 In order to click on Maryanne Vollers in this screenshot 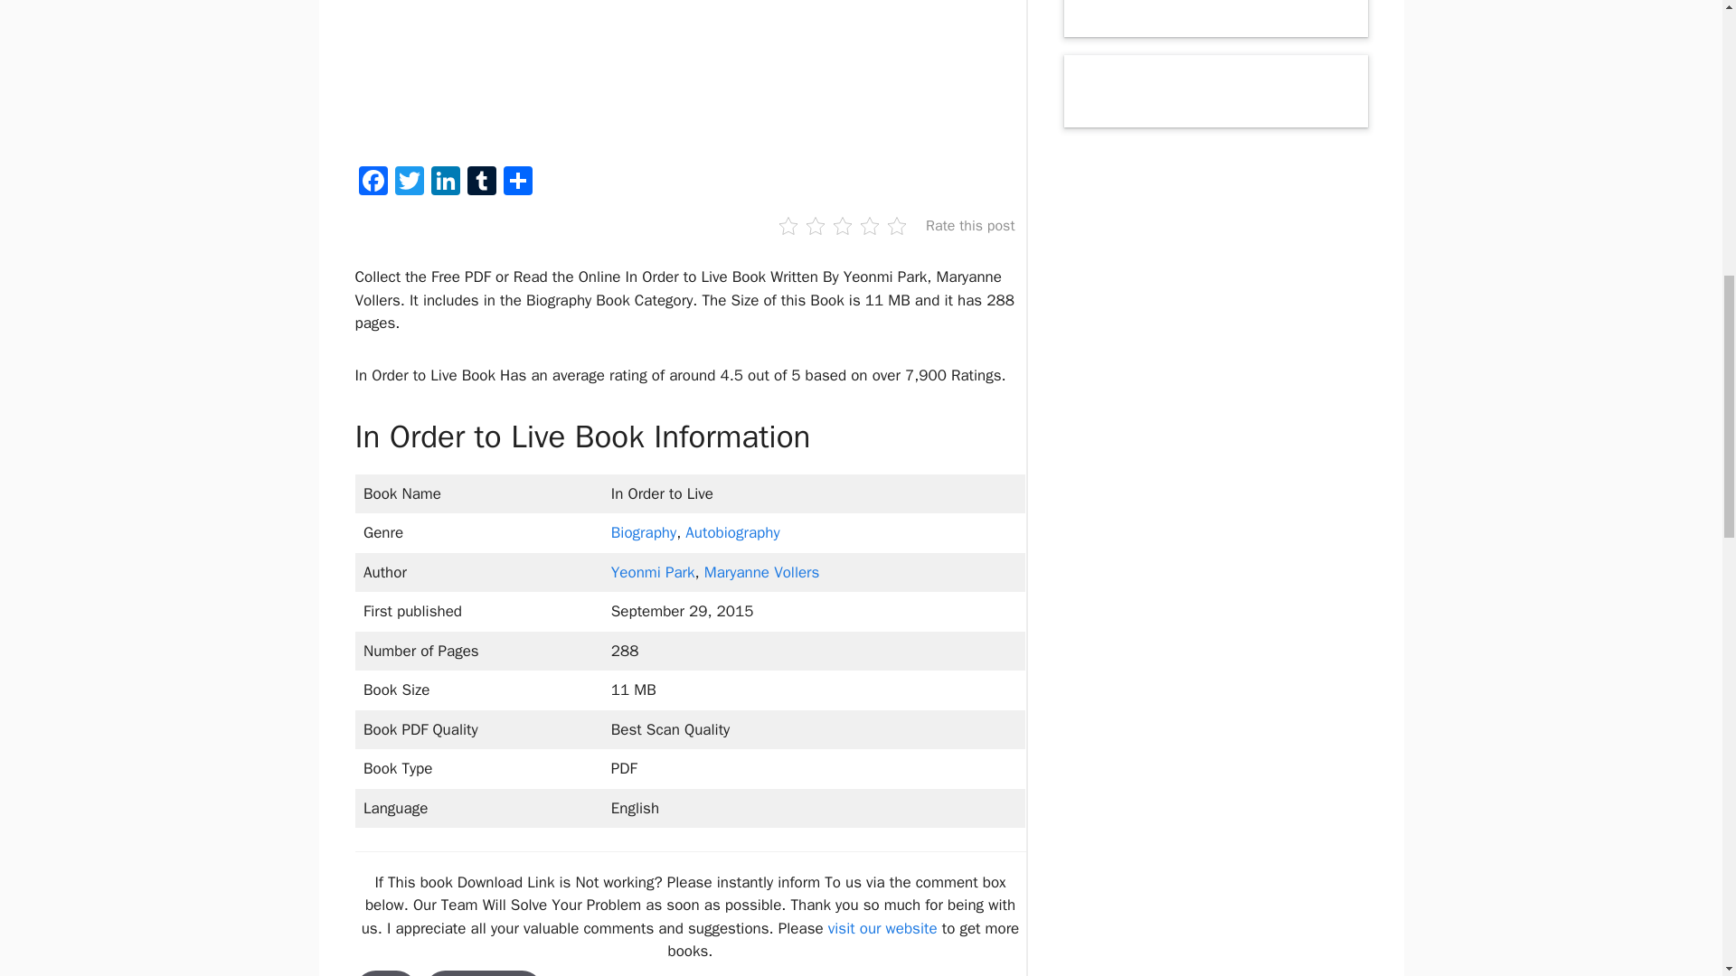, I will do `click(761, 572)`.